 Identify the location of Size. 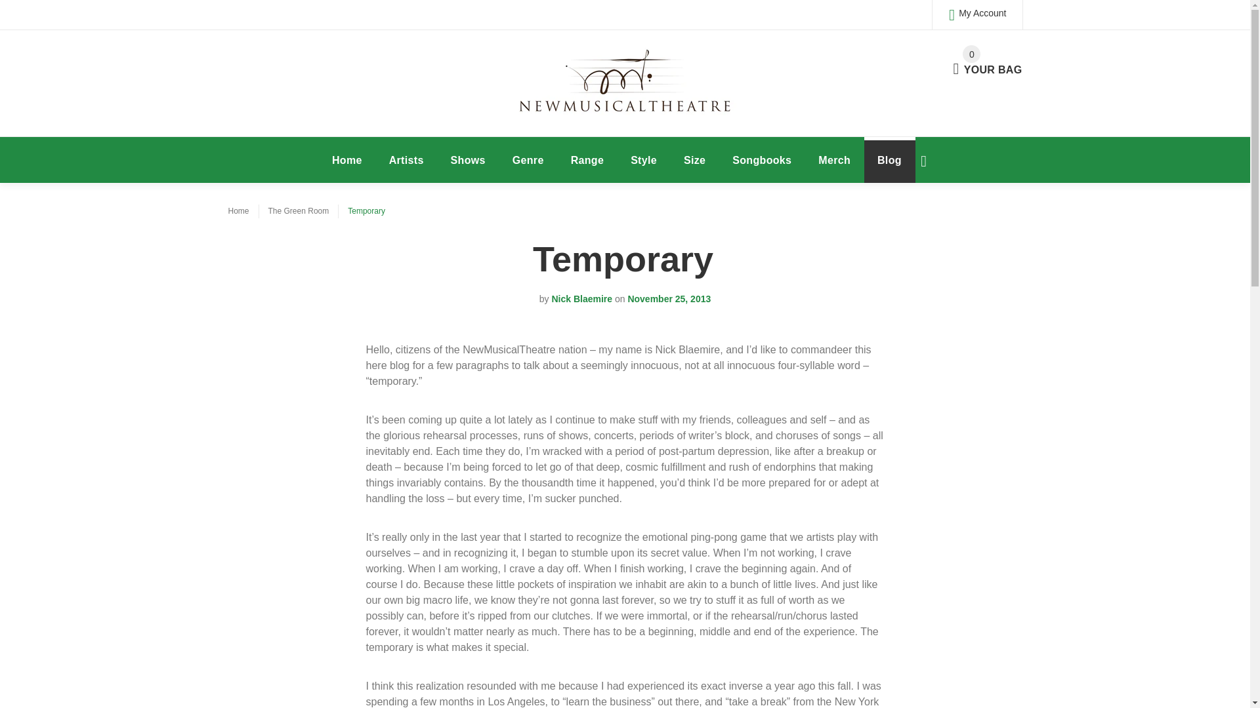
(346, 160).